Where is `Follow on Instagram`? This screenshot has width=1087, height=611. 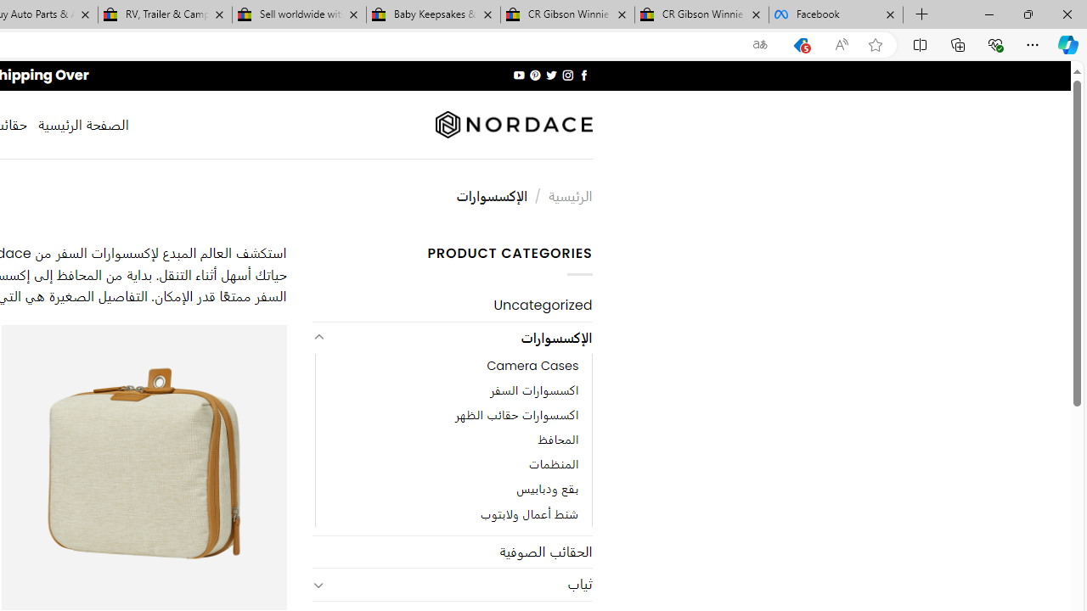 Follow on Instagram is located at coordinates (567, 75).